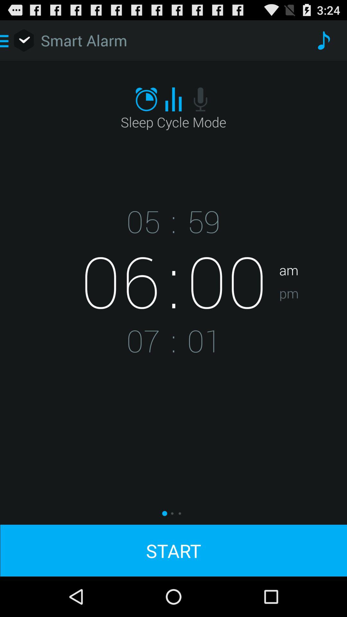  I want to click on tap am icon, so click(313, 250).